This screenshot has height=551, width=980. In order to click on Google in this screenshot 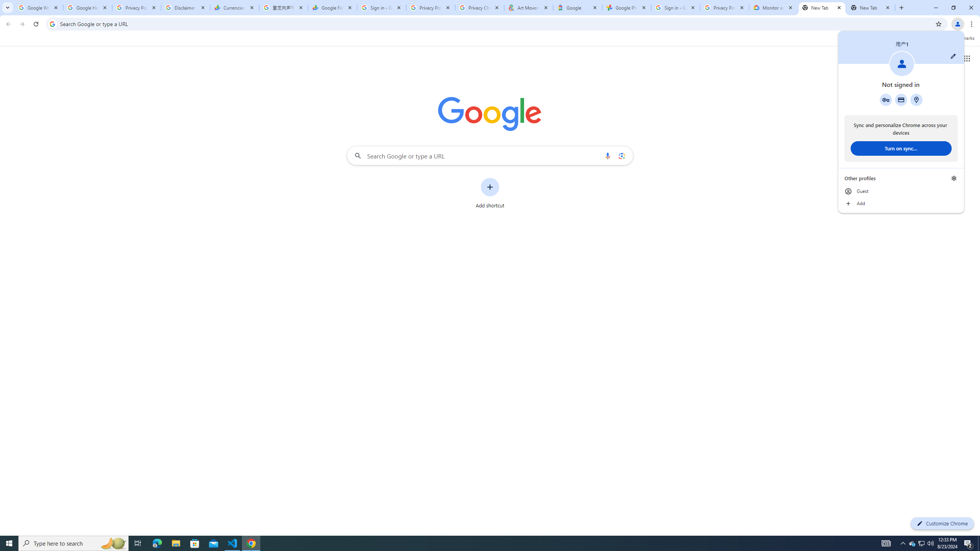, I will do `click(578, 8)`.